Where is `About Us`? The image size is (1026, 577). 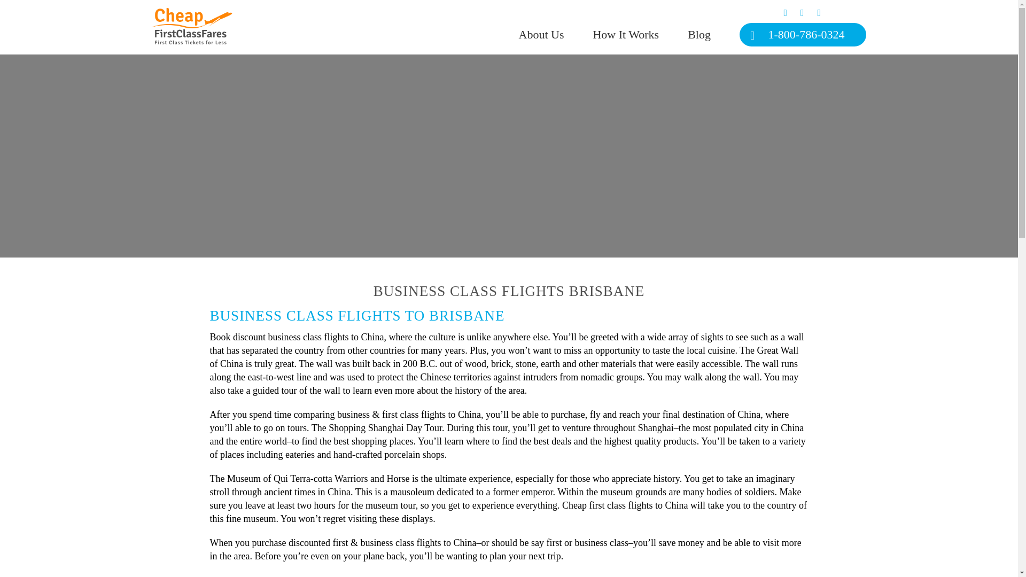
About Us is located at coordinates (554, 34).